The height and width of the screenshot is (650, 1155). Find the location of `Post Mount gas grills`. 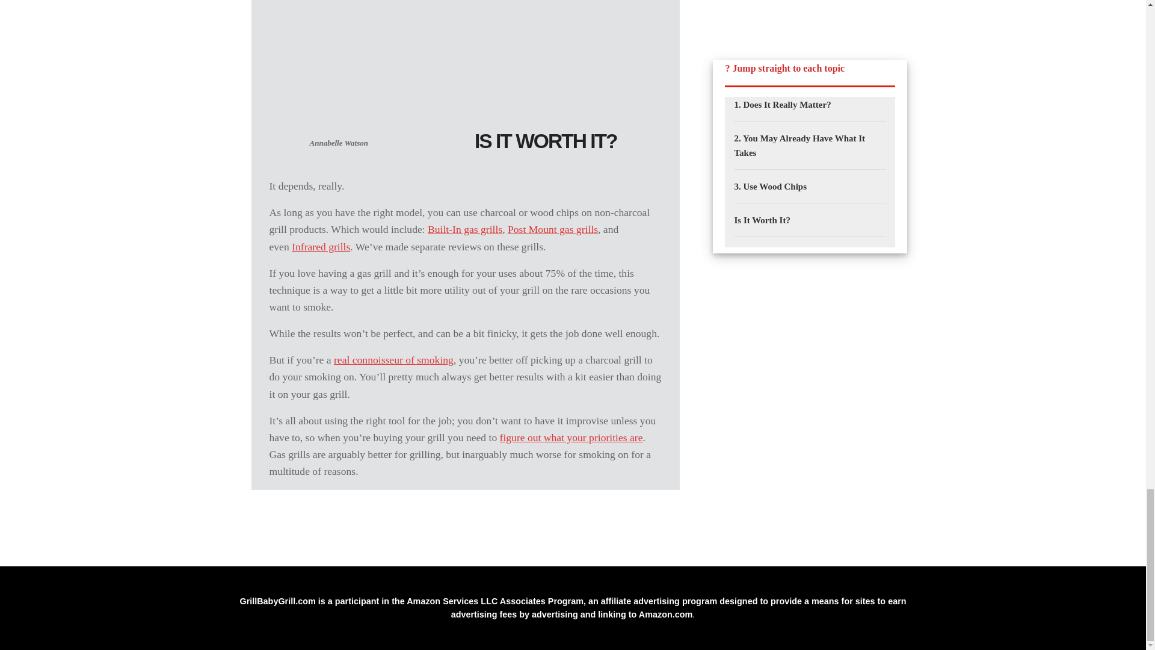

Post Mount gas grills is located at coordinates (553, 229).